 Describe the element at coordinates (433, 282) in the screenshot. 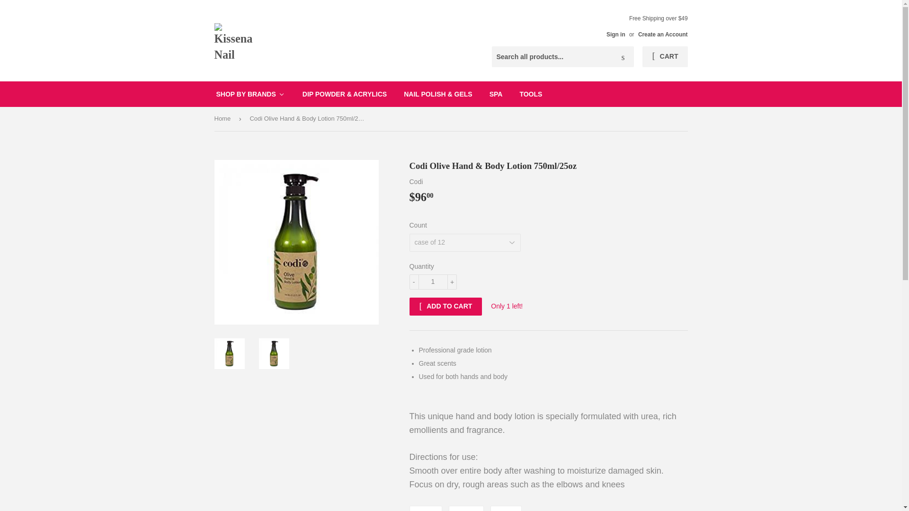

I see `1` at that location.